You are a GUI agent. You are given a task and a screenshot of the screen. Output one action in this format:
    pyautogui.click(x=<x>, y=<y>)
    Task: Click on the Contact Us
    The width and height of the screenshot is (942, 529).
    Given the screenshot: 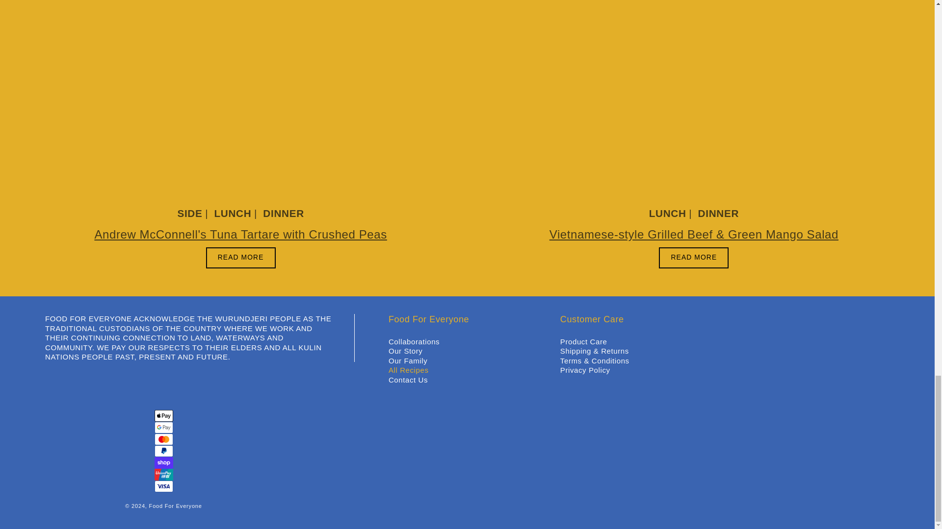 What is the action you would take?
    pyautogui.click(x=408, y=380)
    